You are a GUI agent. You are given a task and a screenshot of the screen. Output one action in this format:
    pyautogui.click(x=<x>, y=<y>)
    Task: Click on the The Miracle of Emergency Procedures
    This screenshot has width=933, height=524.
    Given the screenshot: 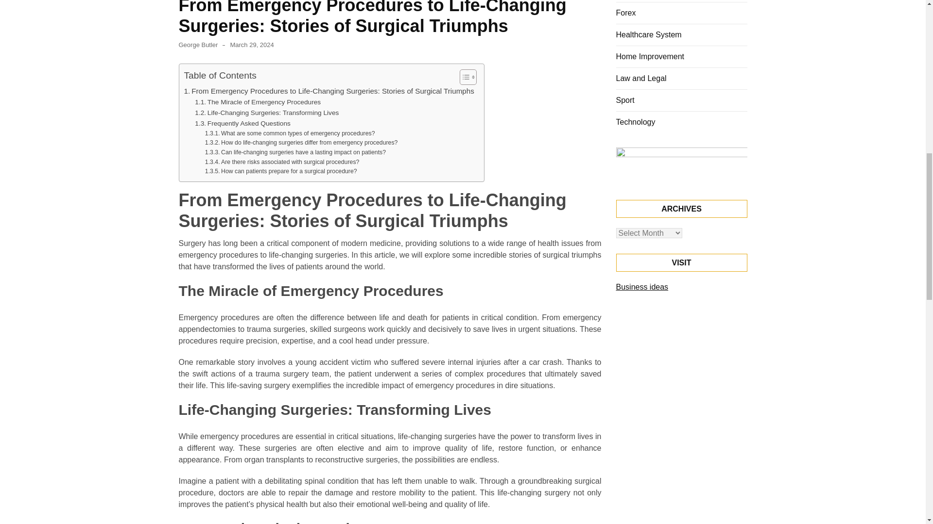 What is the action you would take?
    pyautogui.click(x=258, y=102)
    